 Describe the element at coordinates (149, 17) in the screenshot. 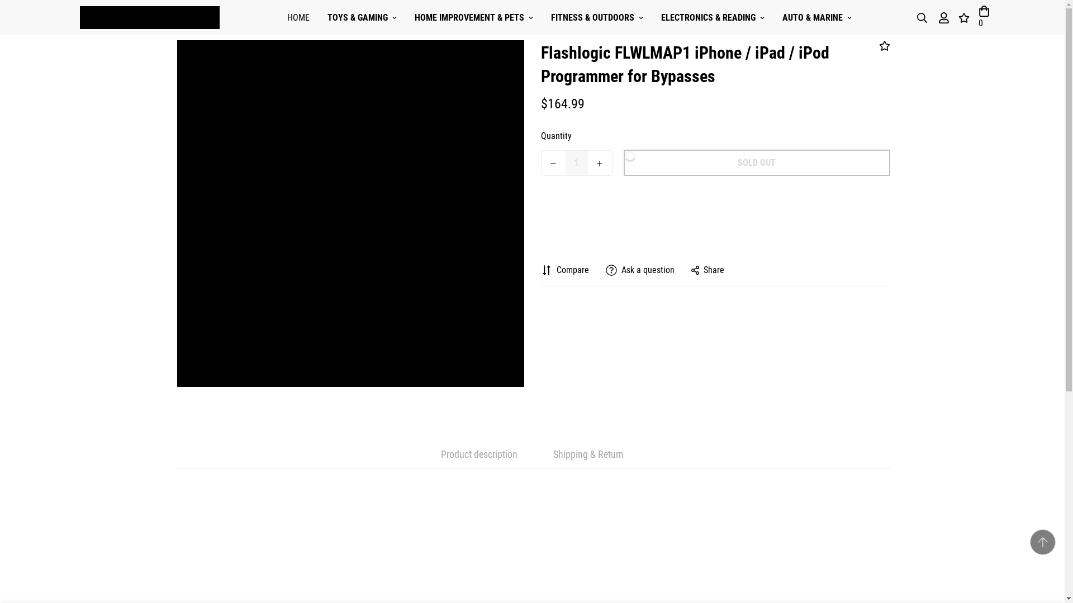

I see `HobStop LLC` at that location.